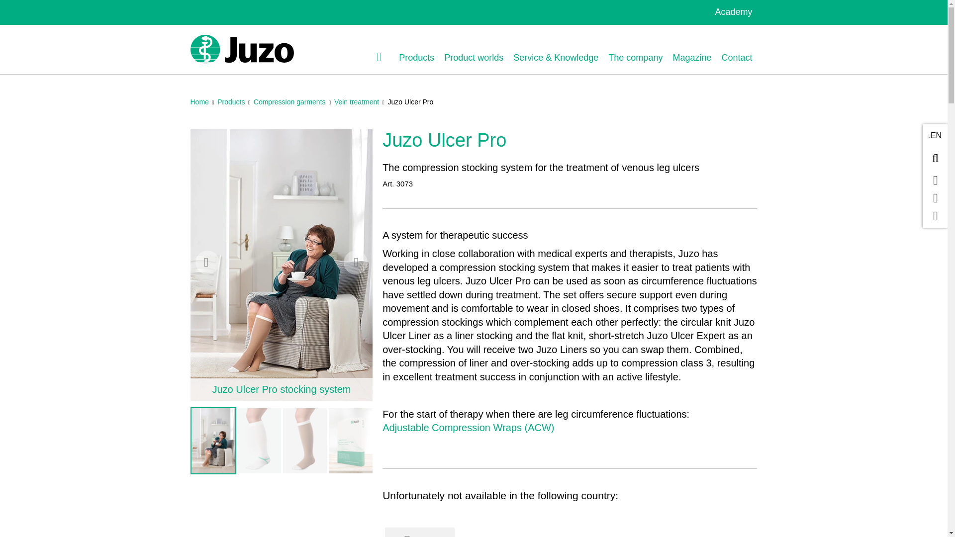 The height and width of the screenshot is (537, 955). What do you see at coordinates (199, 101) in the screenshot?
I see `Home` at bounding box center [199, 101].